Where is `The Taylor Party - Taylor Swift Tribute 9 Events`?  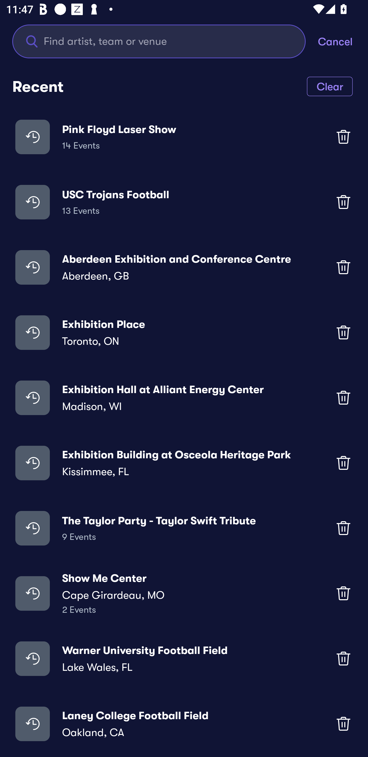 The Taylor Party - Taylor Swift Tribute 9 Events is located at coordinates (184, 528).